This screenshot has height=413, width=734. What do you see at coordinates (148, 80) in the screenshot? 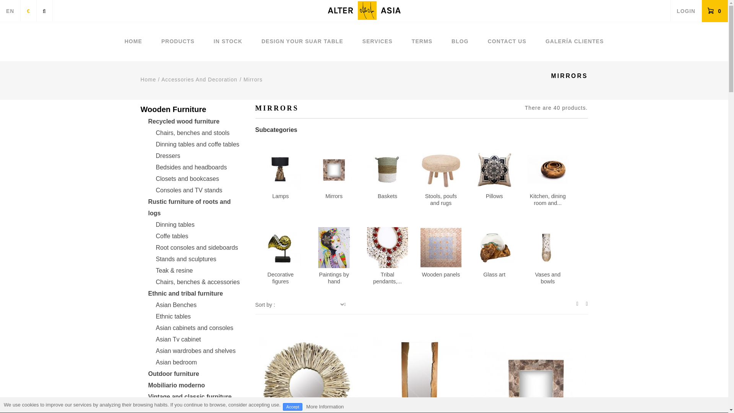
I see `Return to Home` at bounding box center [148, 80].